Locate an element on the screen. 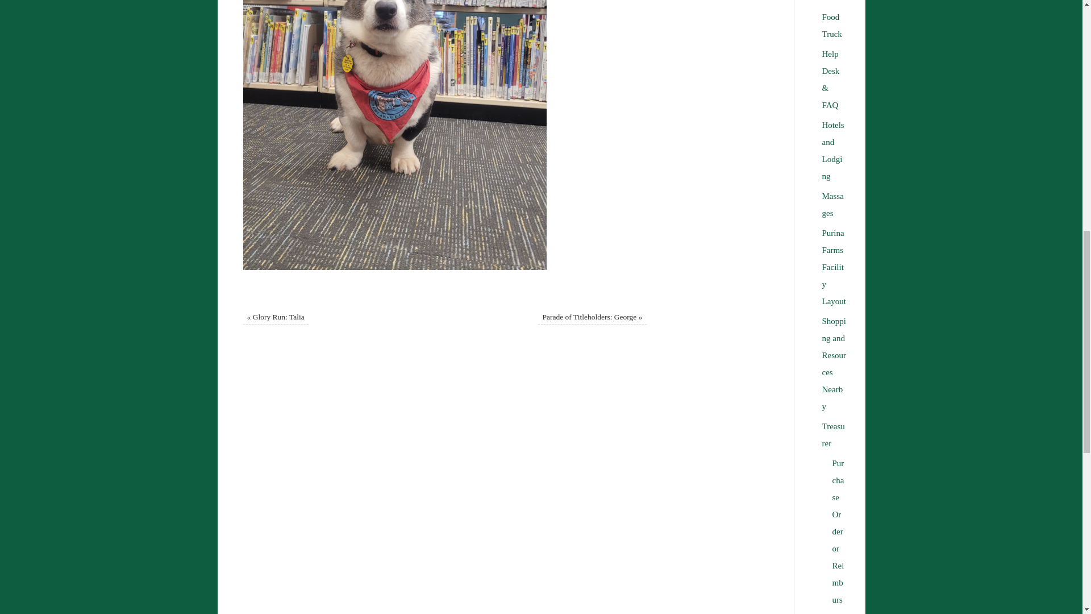 This screenshot has height=614, width=1091. Emergency Info is located at coordinates (833, 1).